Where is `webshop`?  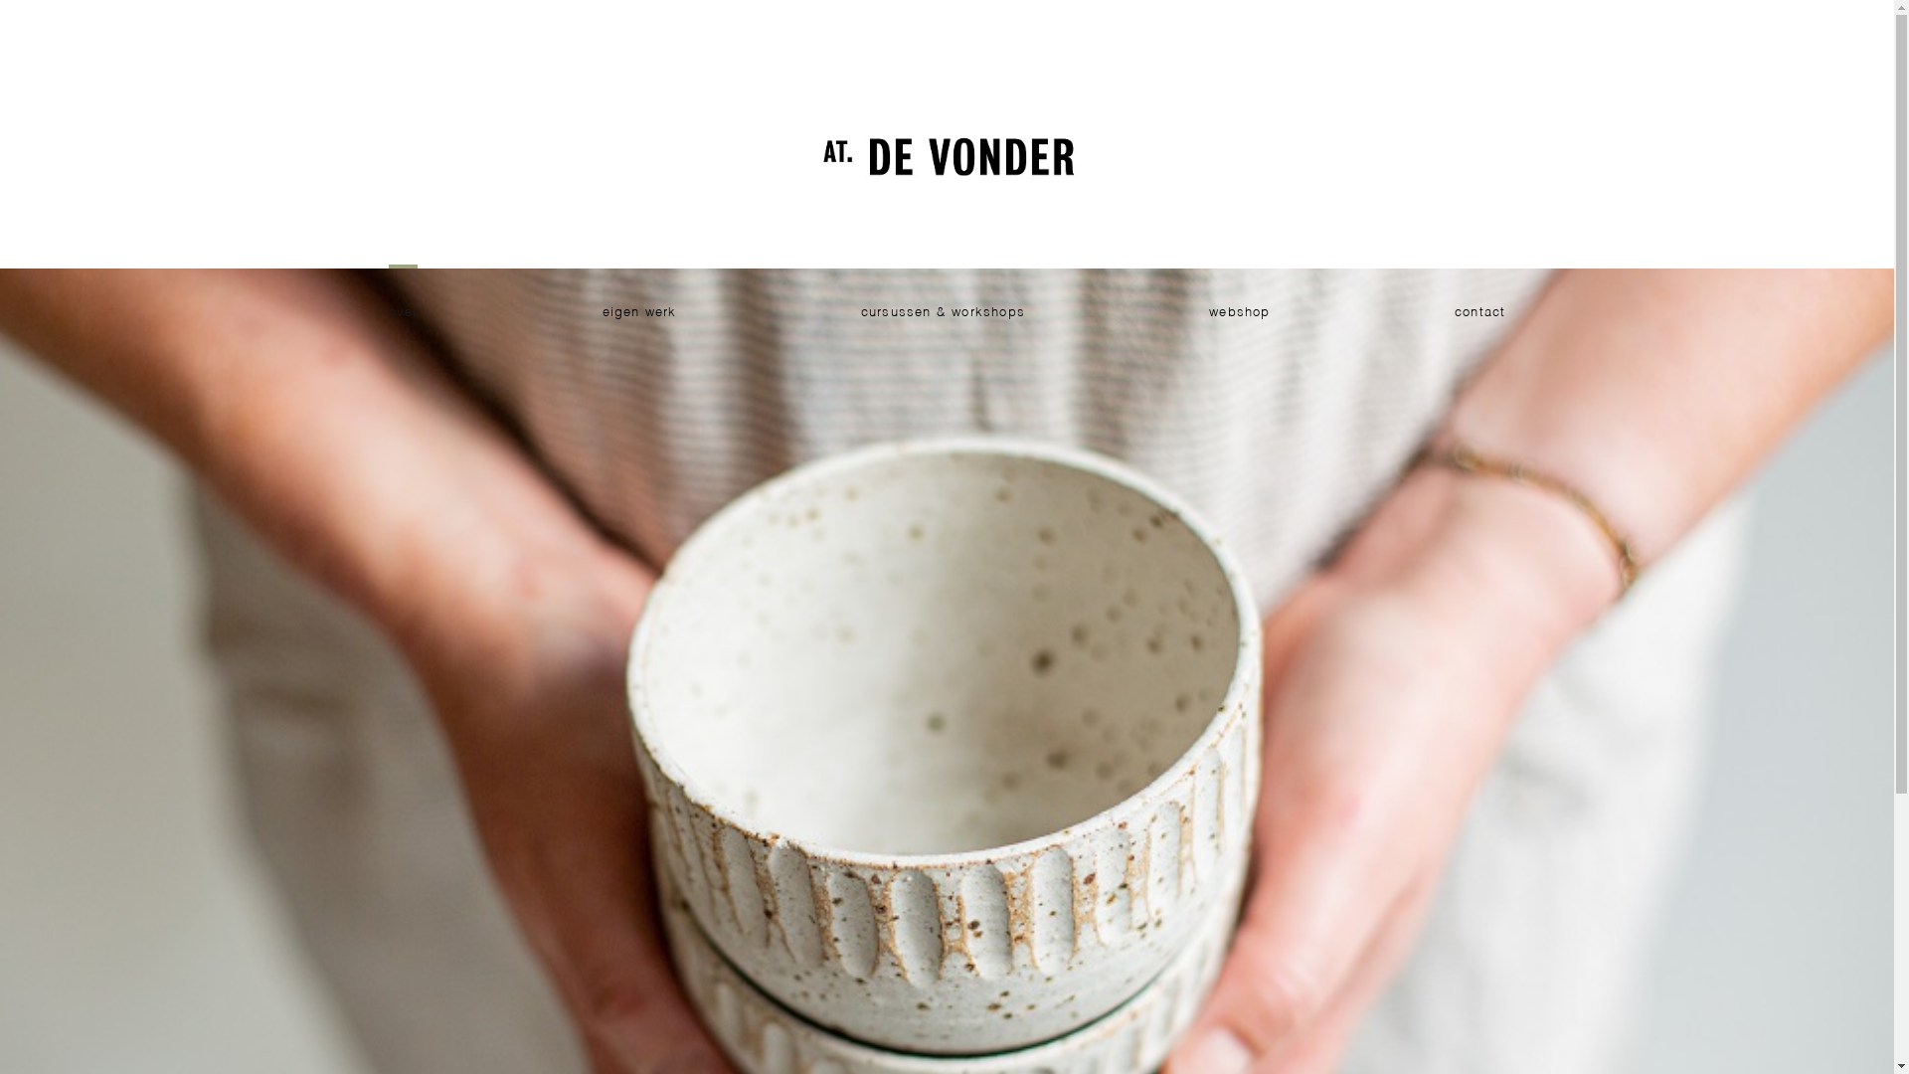
webshop is located at coordinates (1239, 313).